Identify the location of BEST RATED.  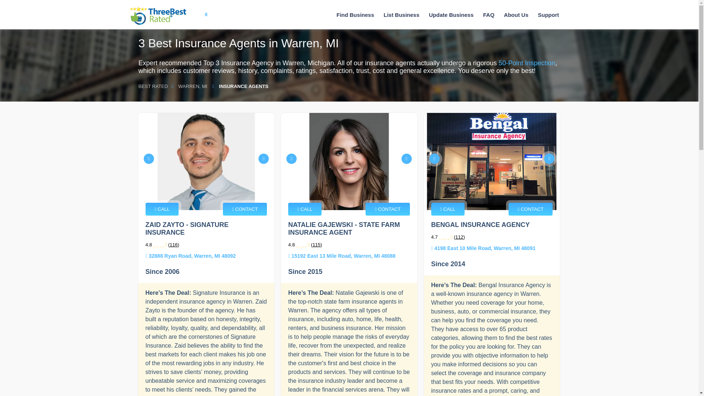
(153, 86).